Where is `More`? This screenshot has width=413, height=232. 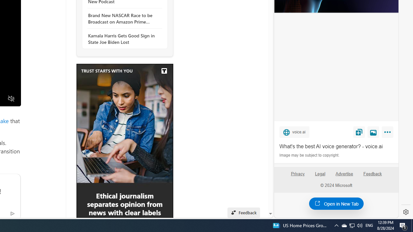 More is located at coordinates (388, 133).